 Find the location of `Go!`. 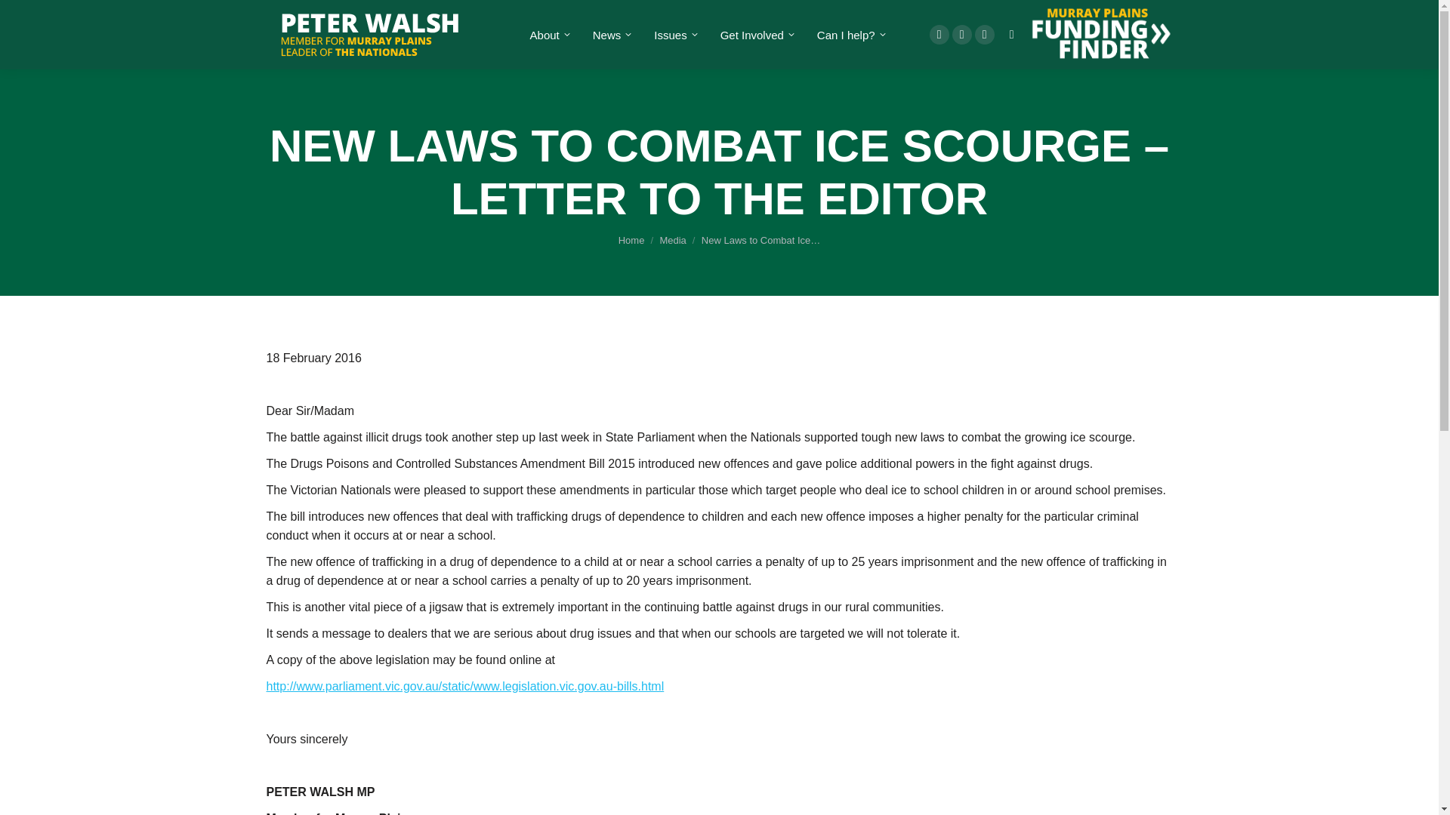

Go! is located at coordinates (24, 17).